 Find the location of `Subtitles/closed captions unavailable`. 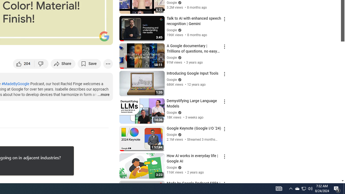

Subtitles/closed captions unavailable is located at coordinates (51, 38).